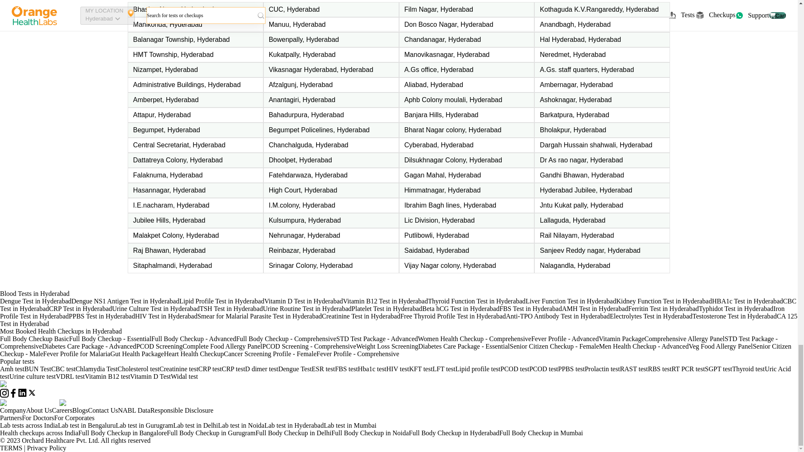  I want to click on Dengue Test in Hyderabad, so click(36, 300).